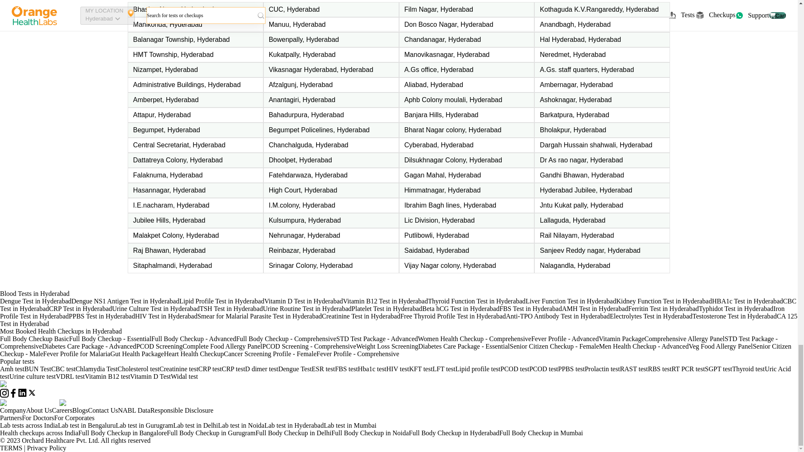  I want to click on Dengue Test in Hyderabad, so click(36, 300).